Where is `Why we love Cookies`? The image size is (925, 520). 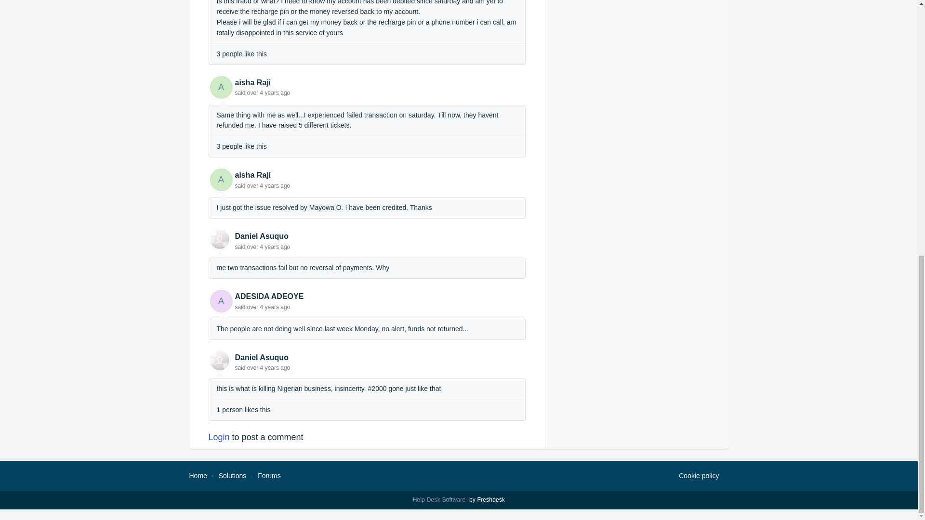
Why we love Cookies is located at coordinates (699, 476).